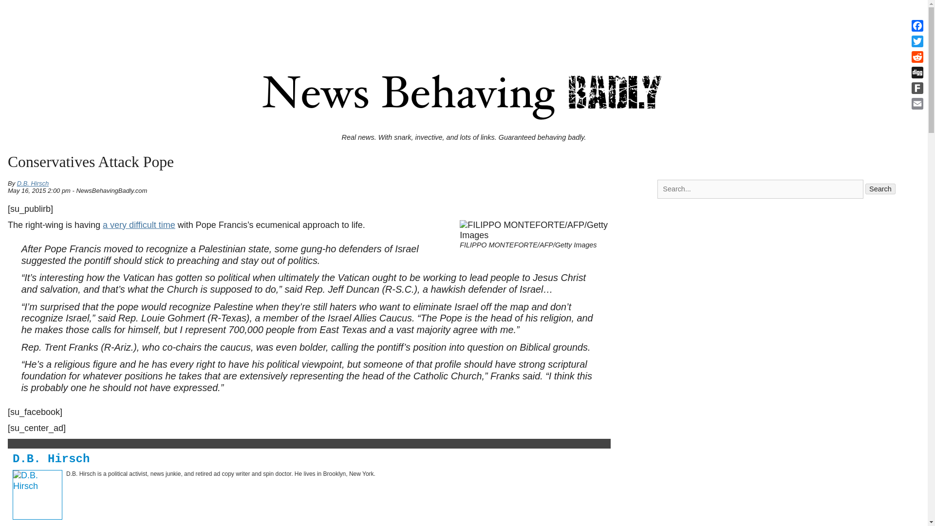  What do you see at coordinates (463, 25) in the screenshot?
I see `Advertisement` at bounding box center [463, 25].